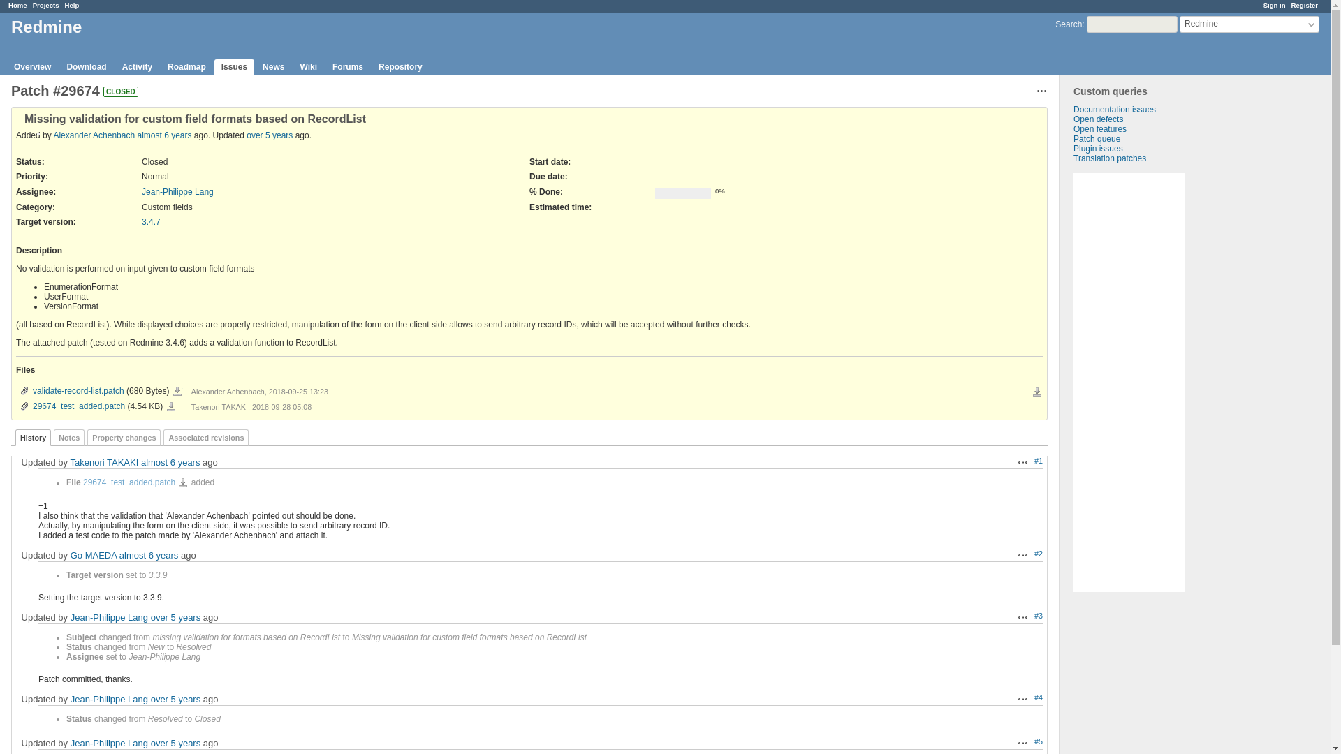  What do you see at coordinates (270, 135) in the screenshot?
I see `2018-11-29 20:10` at bounding box center [270, 135].